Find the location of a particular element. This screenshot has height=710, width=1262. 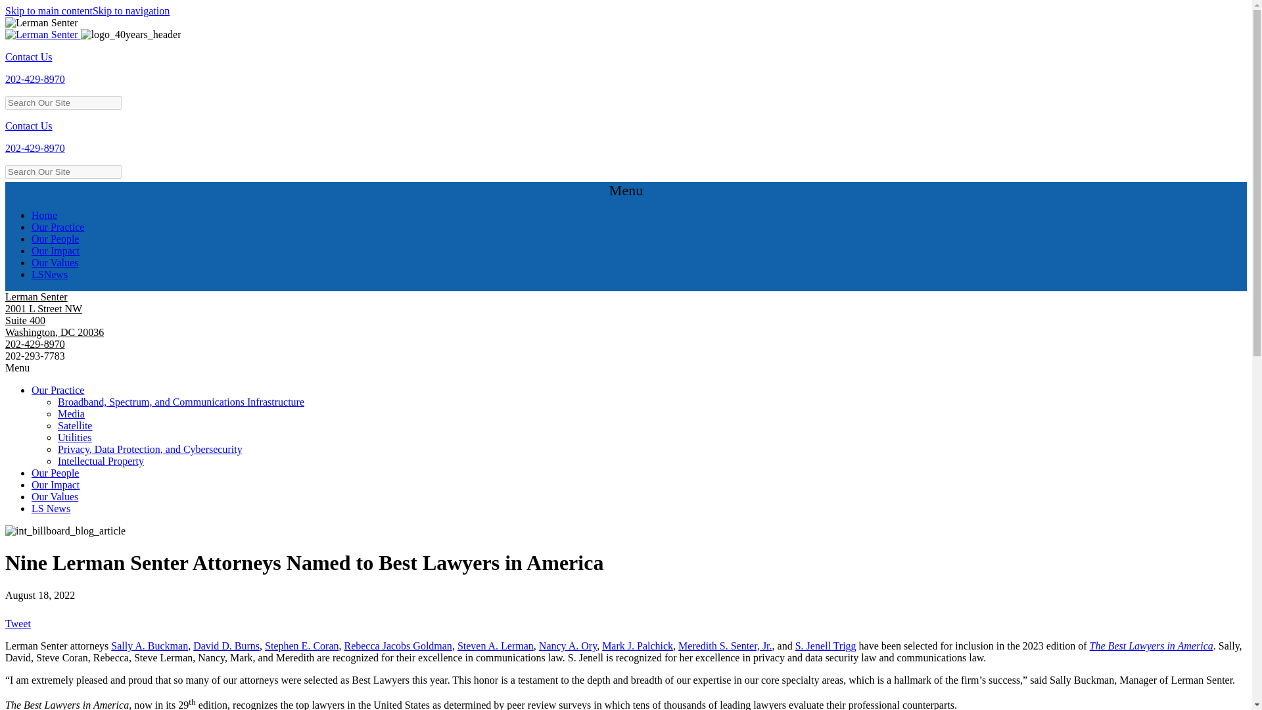

David D. Burns is located at coordinates (226, 646).